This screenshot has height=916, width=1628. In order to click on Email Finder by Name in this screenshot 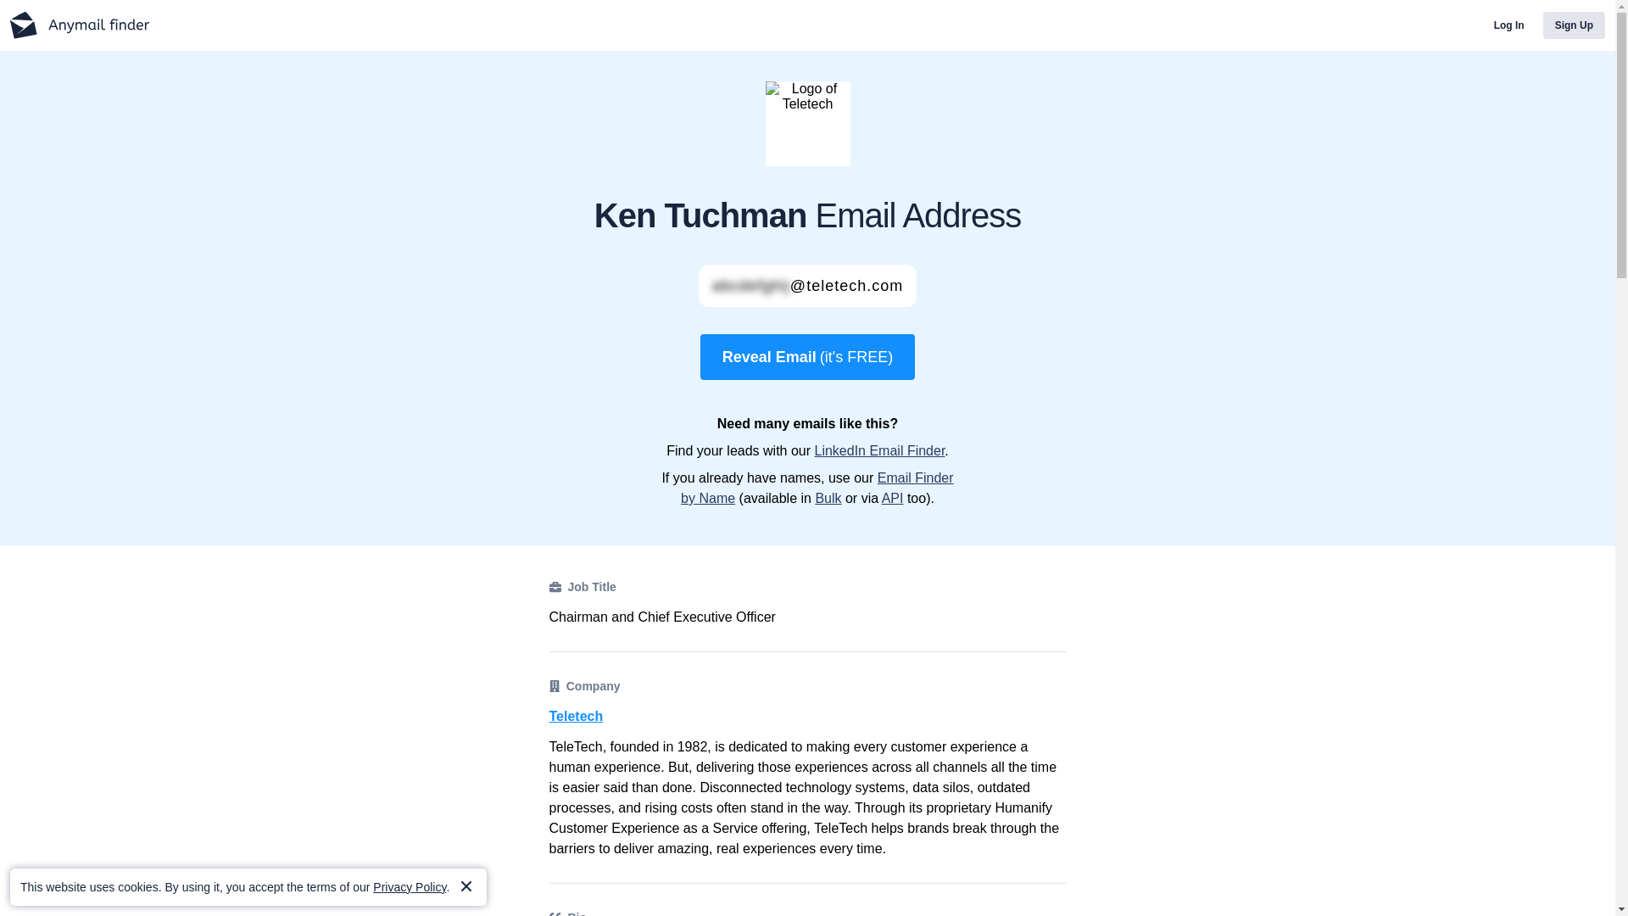, I will do `click(817, 489)`.